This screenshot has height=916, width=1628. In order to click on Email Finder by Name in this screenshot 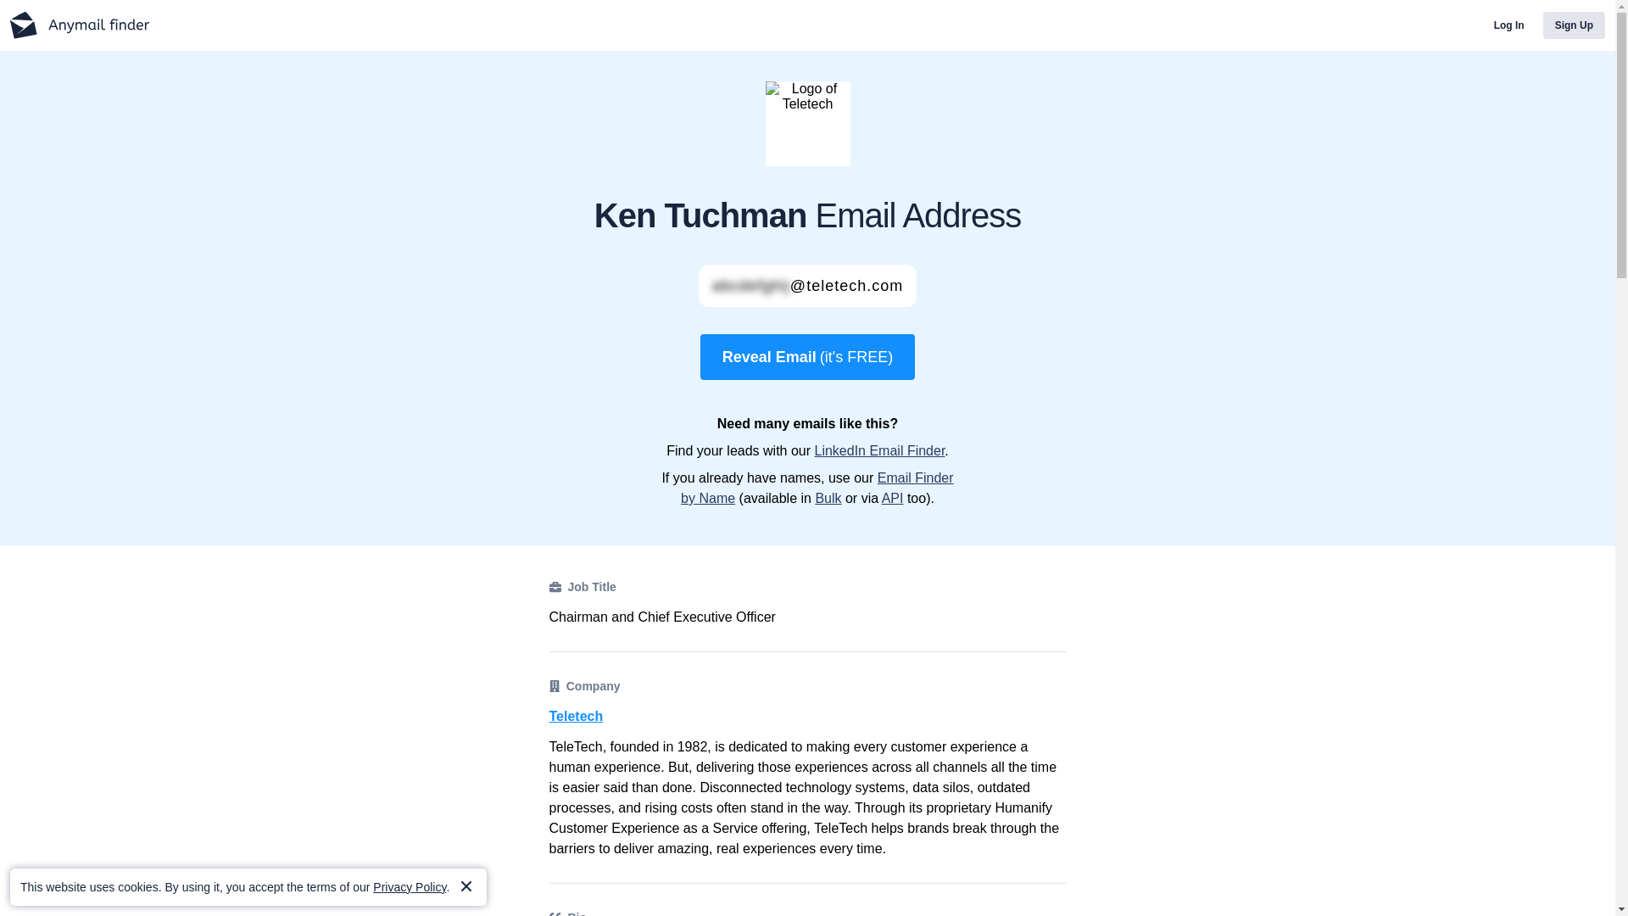, I will do `click(817, 489)`.